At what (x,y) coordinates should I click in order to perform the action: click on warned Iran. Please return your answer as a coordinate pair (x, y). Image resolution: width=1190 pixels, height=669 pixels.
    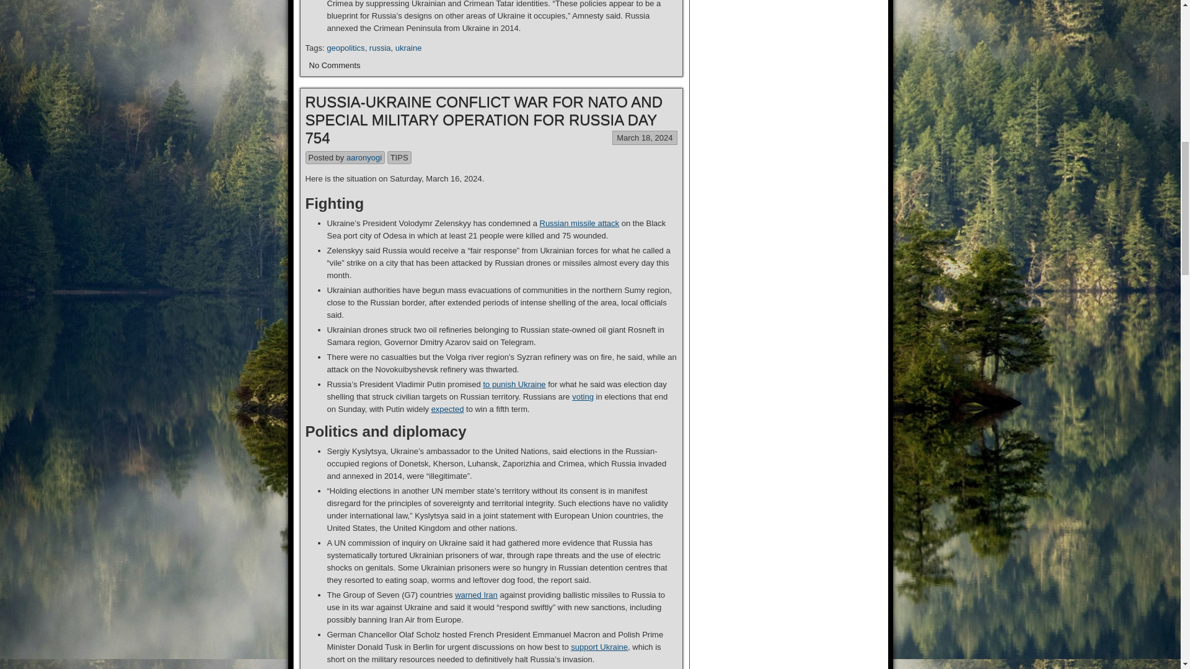
    Looking at the image, I should click on (476, 595).